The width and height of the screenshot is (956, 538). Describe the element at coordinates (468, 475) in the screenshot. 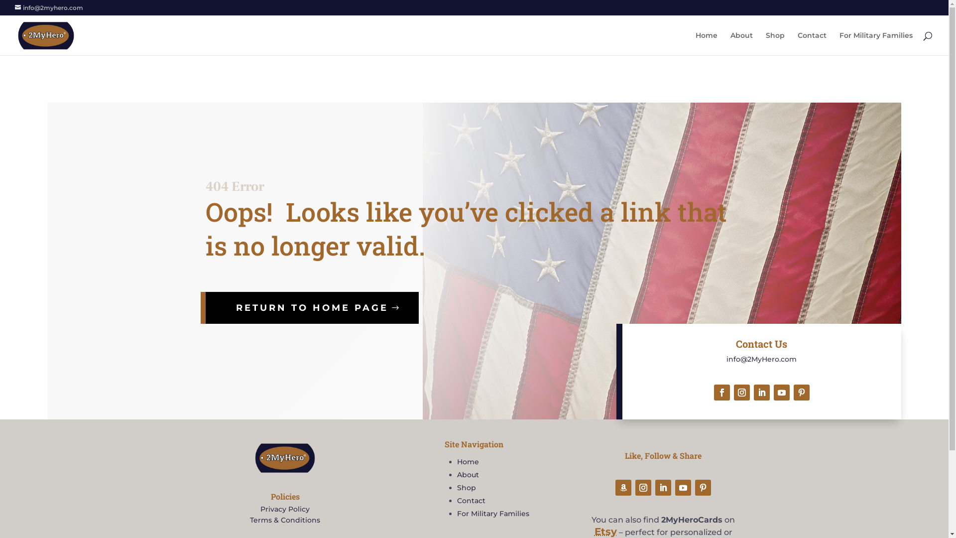

I see `About` at that location.